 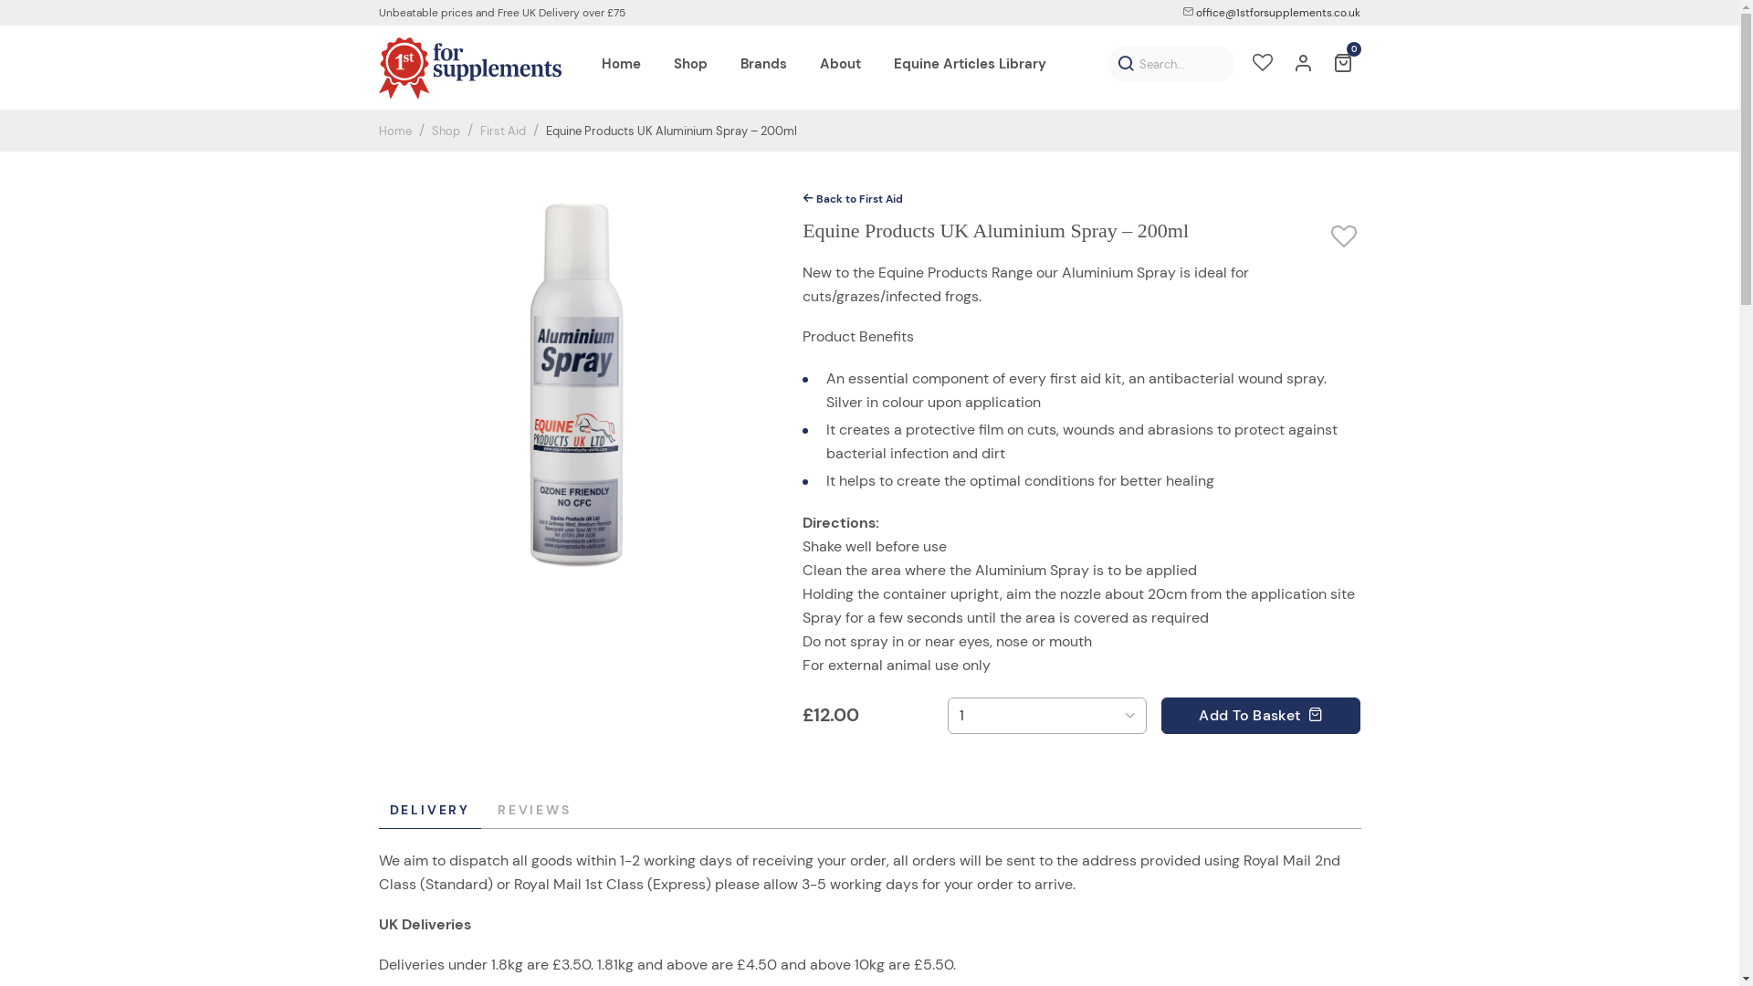 I want to click on About, so click(x=840, y=64).